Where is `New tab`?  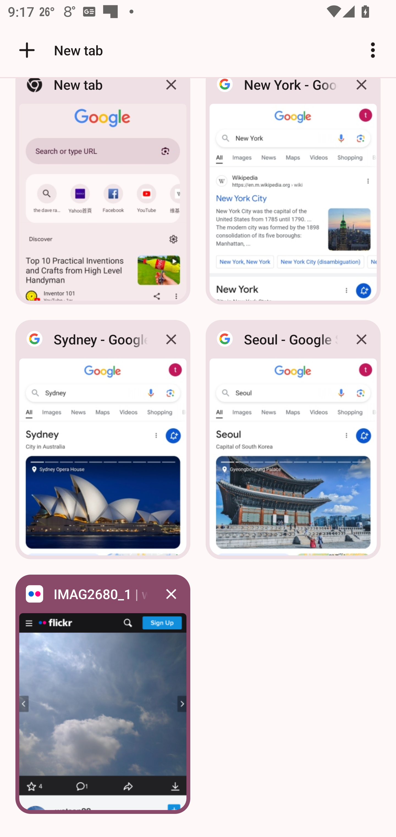 New tab is located at coordinates (59, 50).